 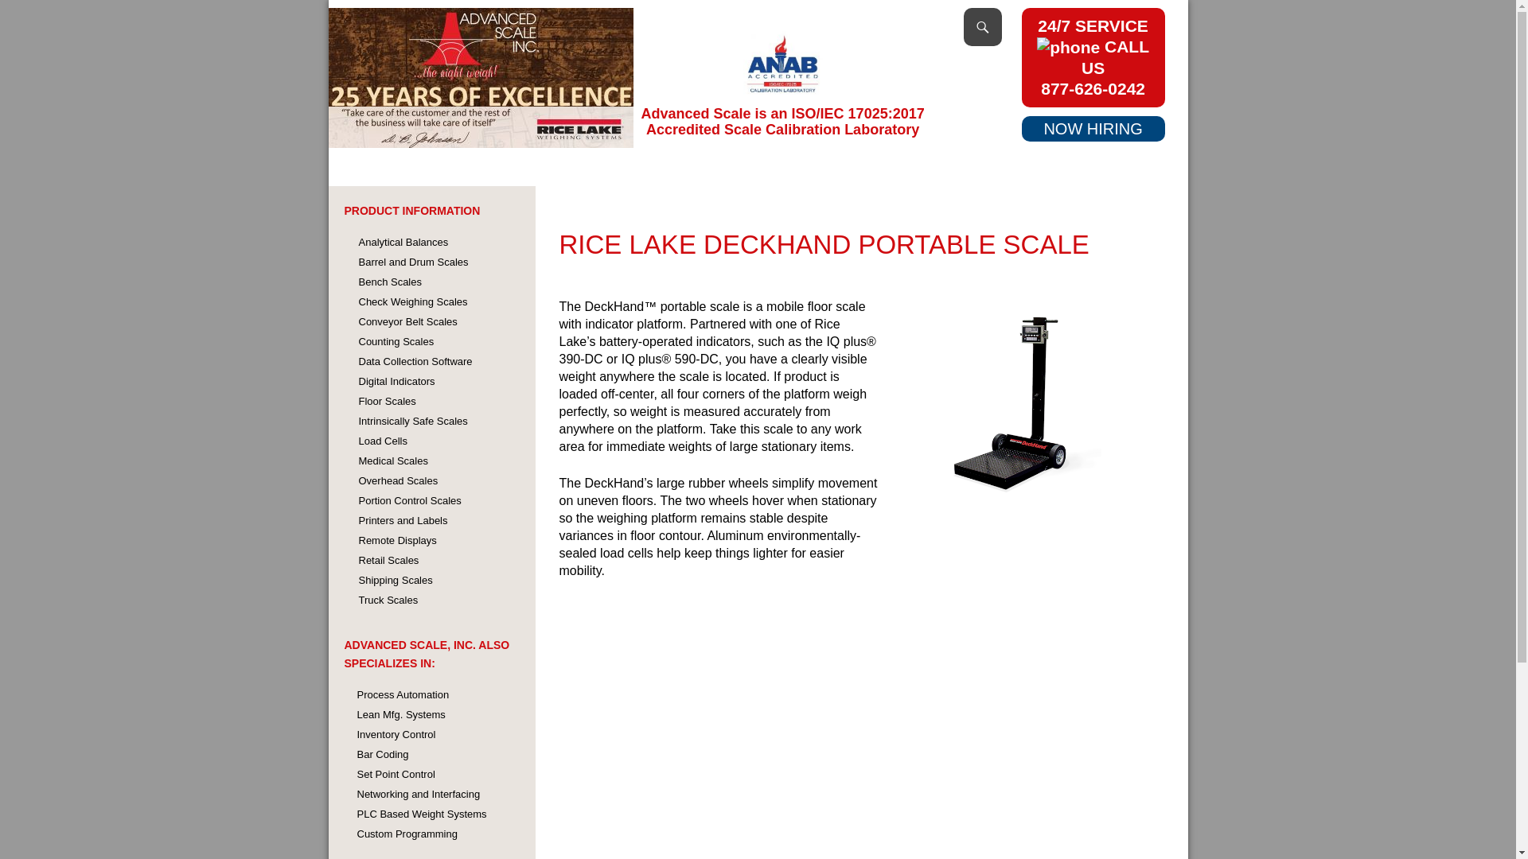 I want to click on NOW HIRING, so click(x=1092, y=129).